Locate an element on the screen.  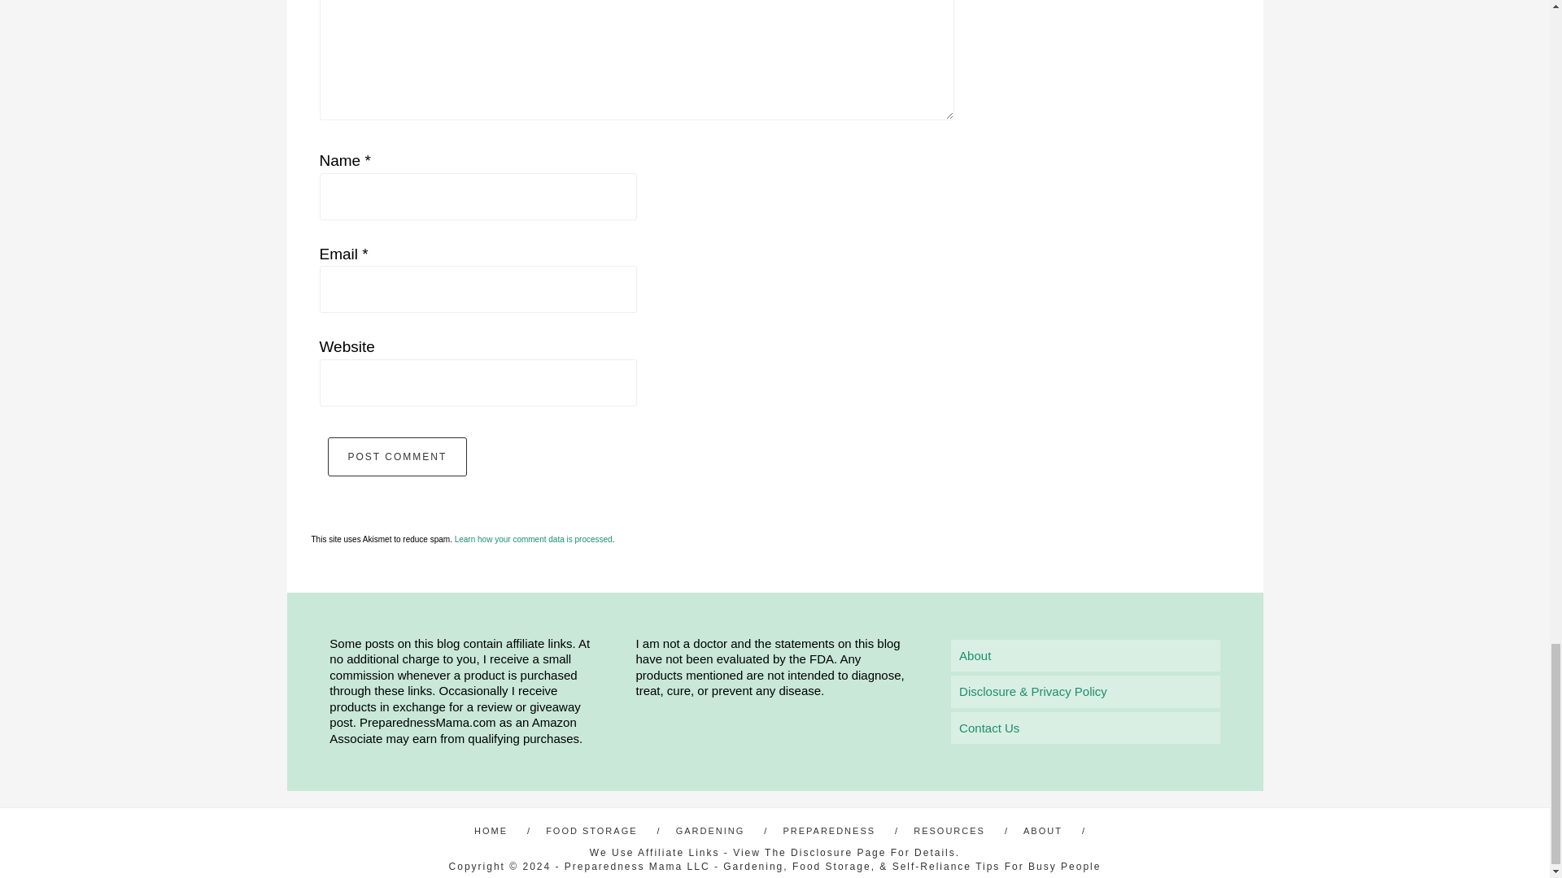
About PreparednessMama is located at coordinates (975, 655).